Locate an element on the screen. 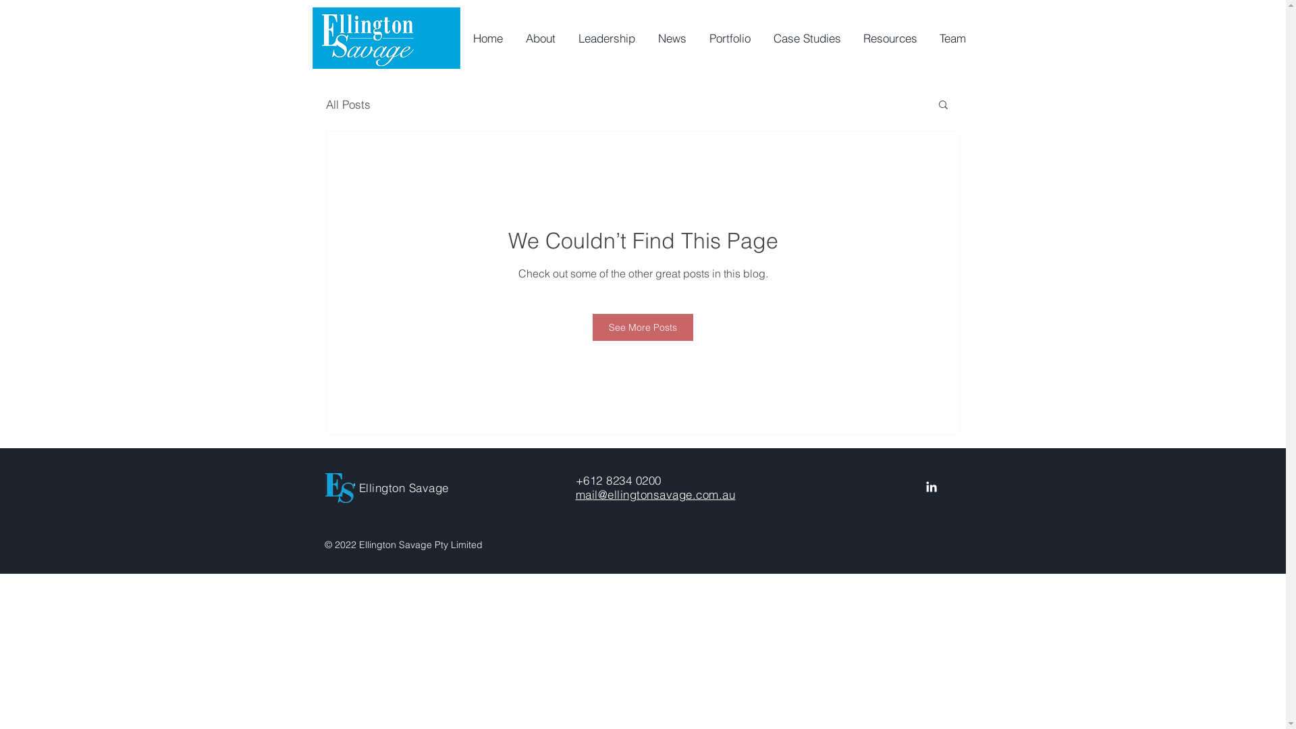 The image size is (1296, 729). Home is located at coordinates (487, 38).